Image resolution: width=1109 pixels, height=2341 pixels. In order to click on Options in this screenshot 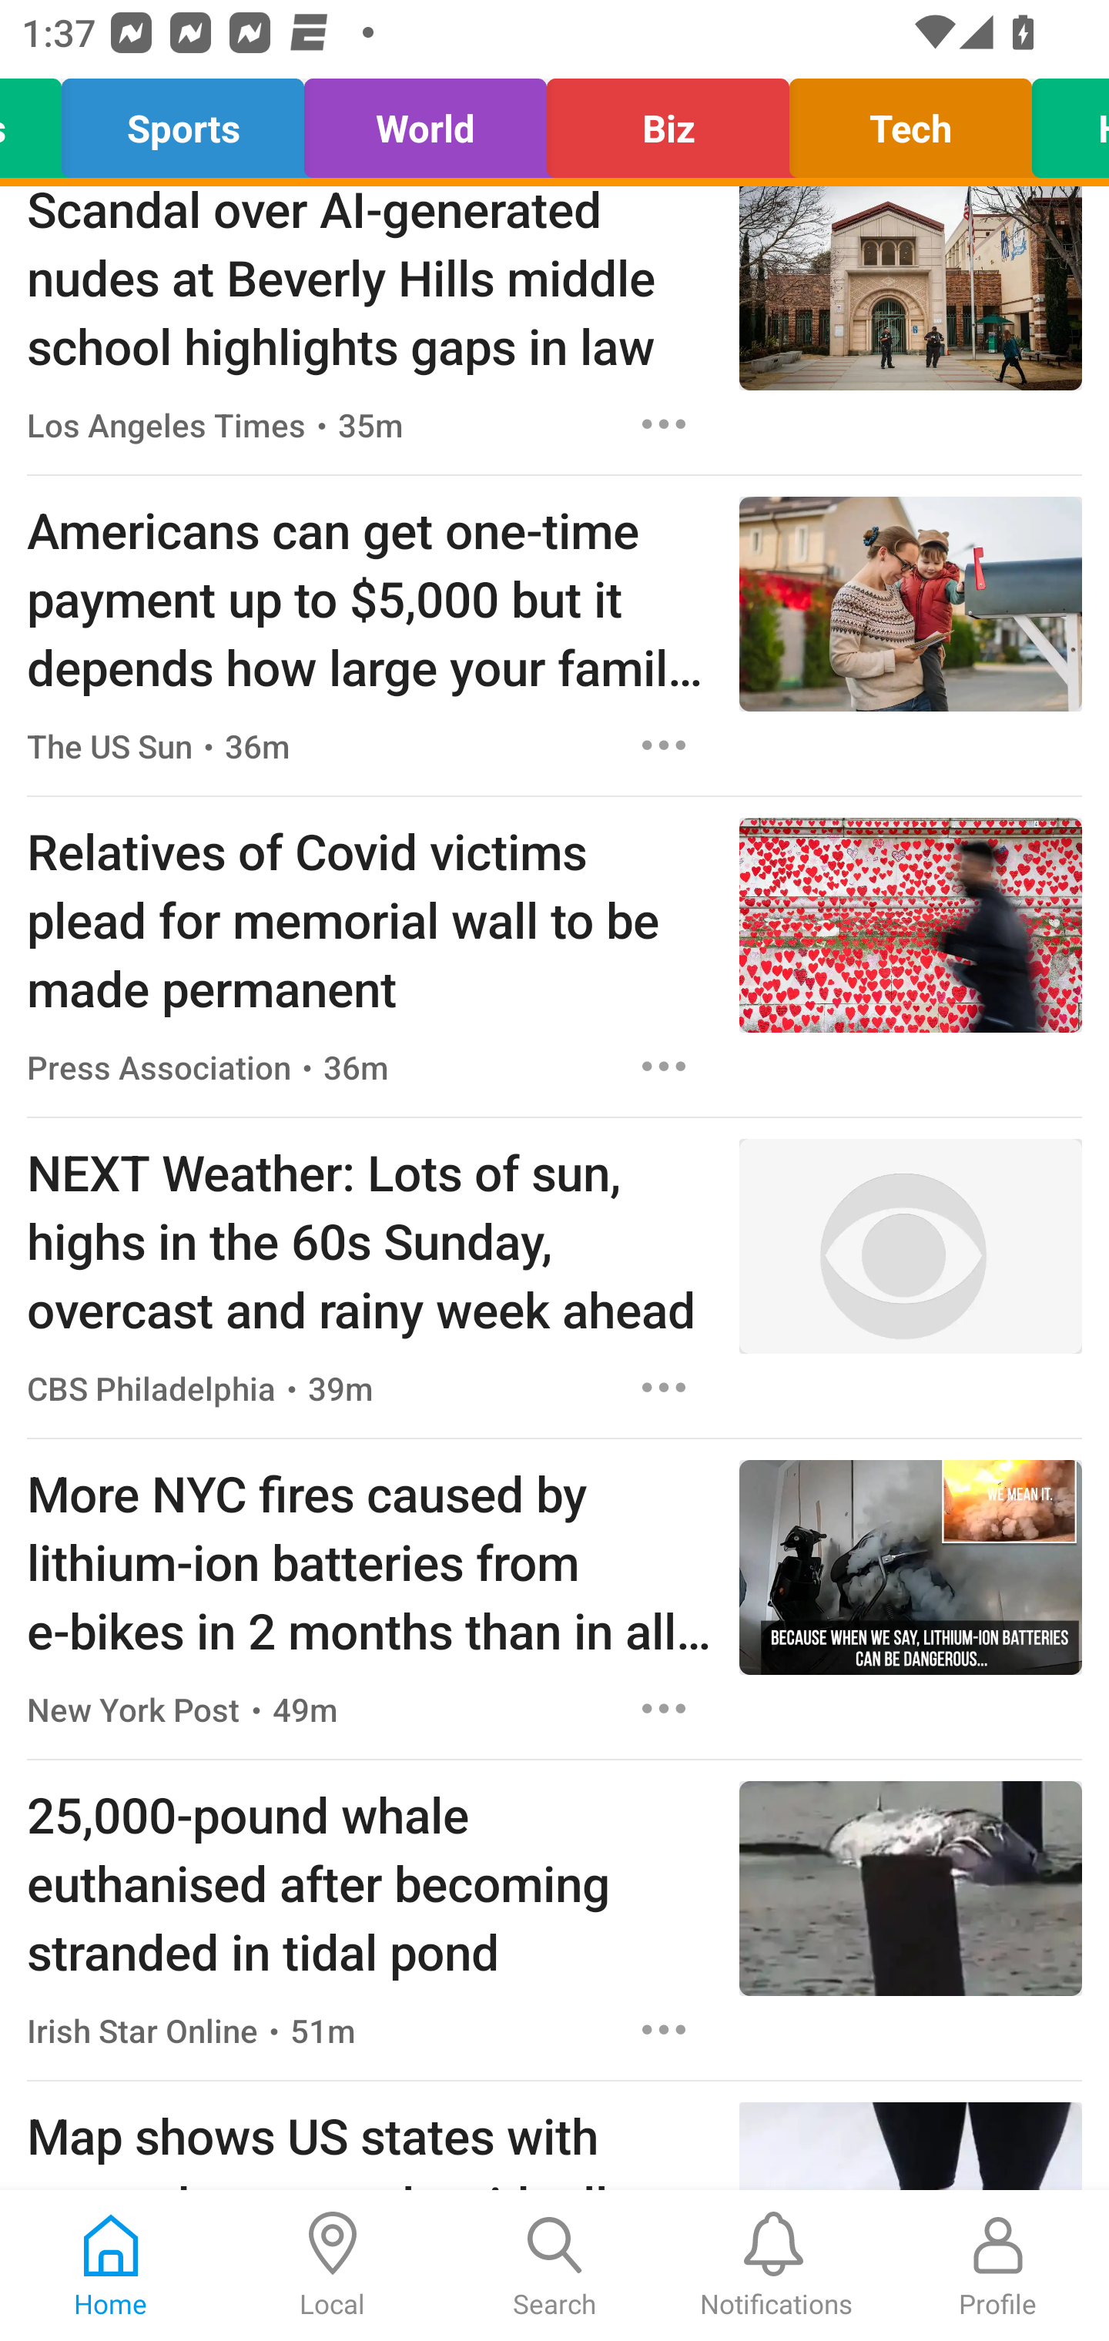, I will do `click(664, 745)`.